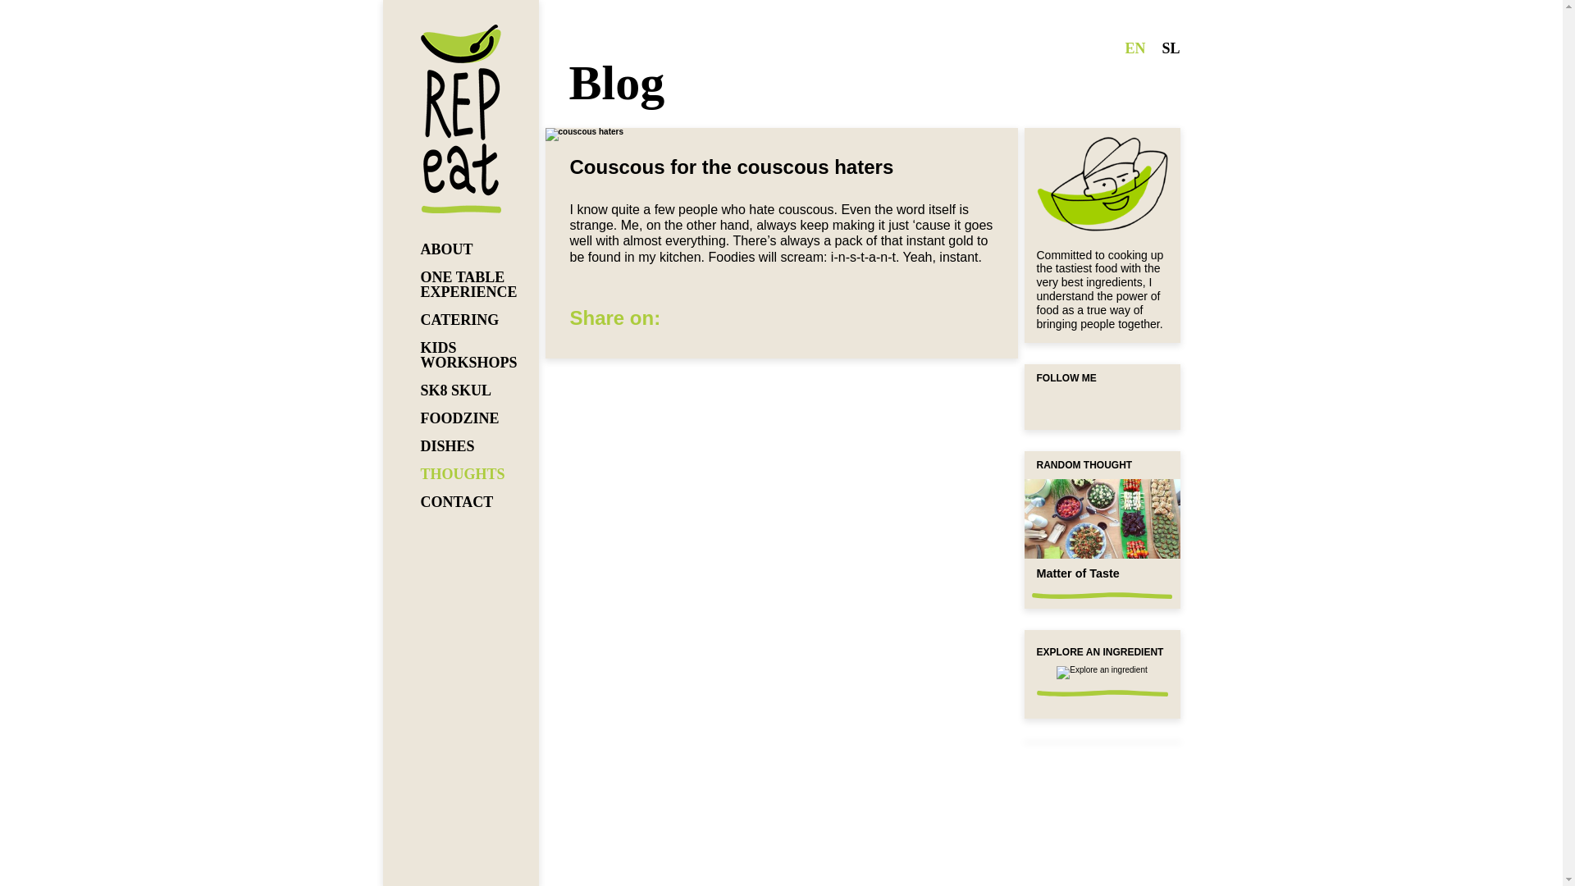  Describe the element at coordinates (1078, 574) in the screenshot. I see `Matter of Taste` at that location.